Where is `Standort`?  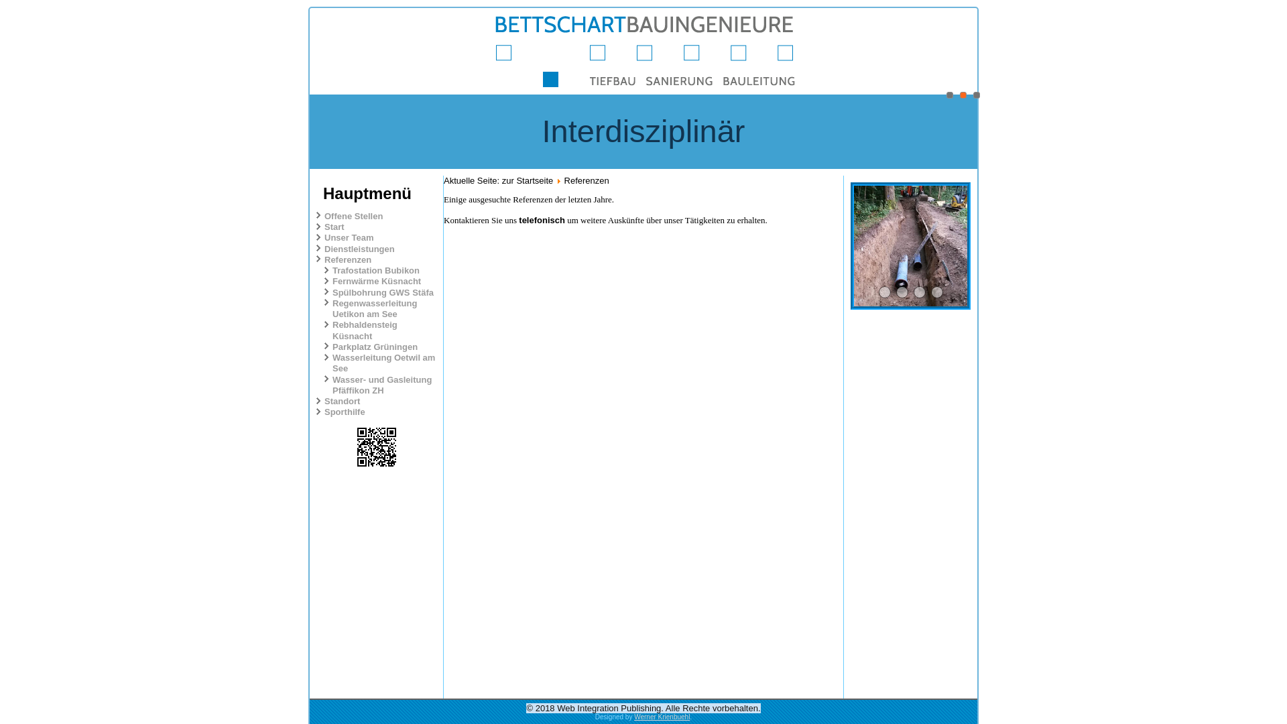
Standort is located at coordinates (342, 401).